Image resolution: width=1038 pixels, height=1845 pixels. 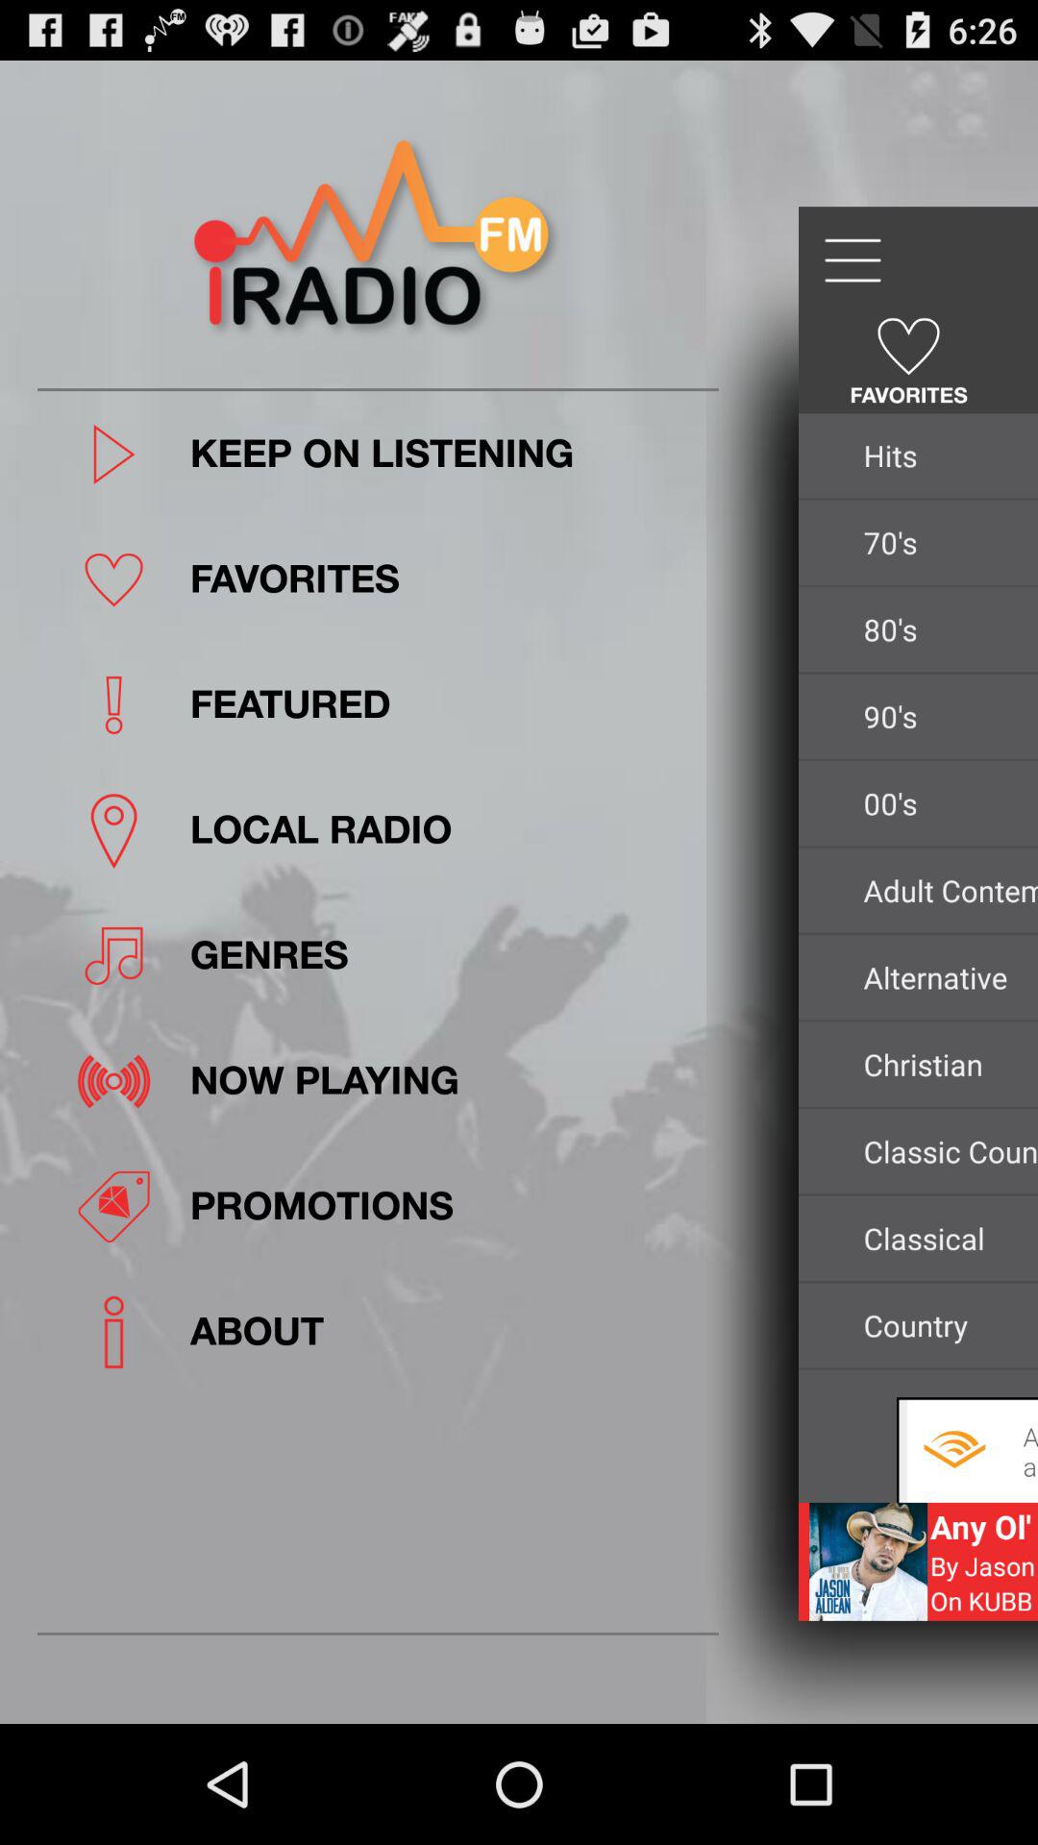 What do you see at coordinates (946, 1238) in the screenshot?
I see `launch app below classic country icon` at bounding box center [946, 1238].